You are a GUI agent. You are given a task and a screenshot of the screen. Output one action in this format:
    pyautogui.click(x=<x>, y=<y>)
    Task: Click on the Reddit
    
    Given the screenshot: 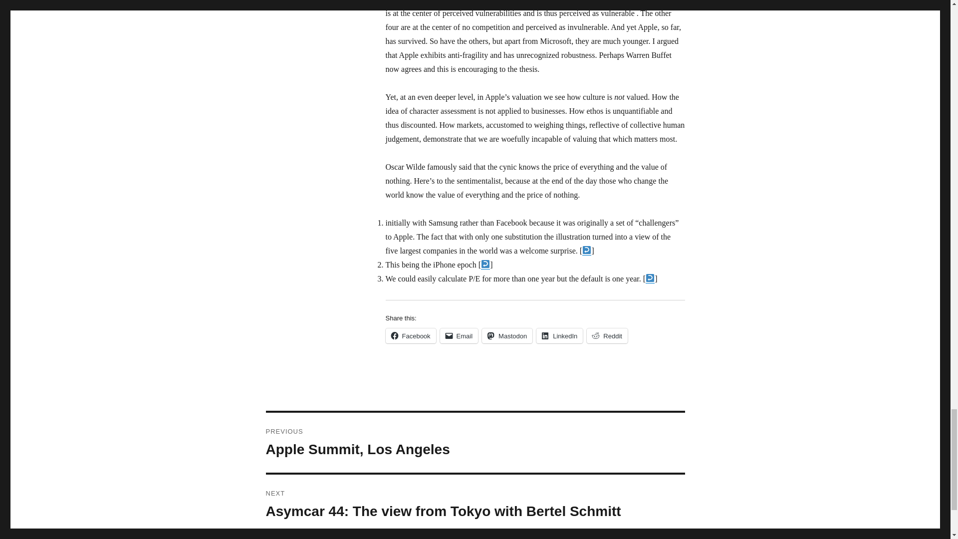 What is the action you would take?
    pyautogui.click(x=607, y=335)
    